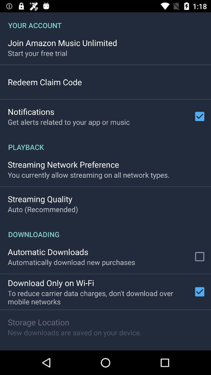 The image size is (211, 375). I want to click on press the icon above the start your free icon, so click(63, 43).